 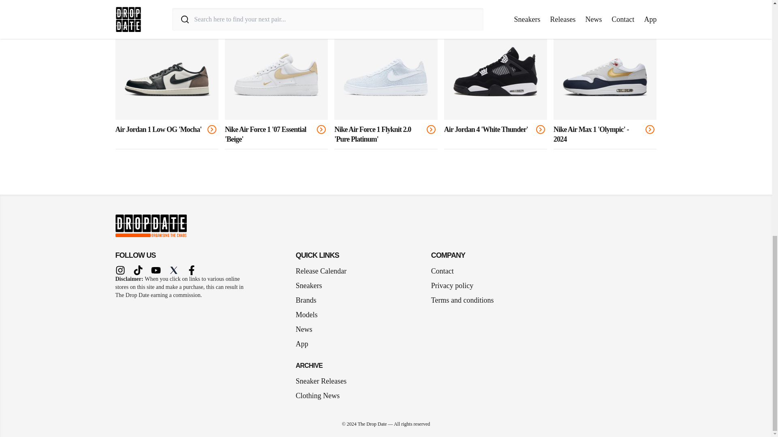 What do you see at coordinates (310, 314) in the screenshot?
I see `Models` at bounding box center [310, 314].